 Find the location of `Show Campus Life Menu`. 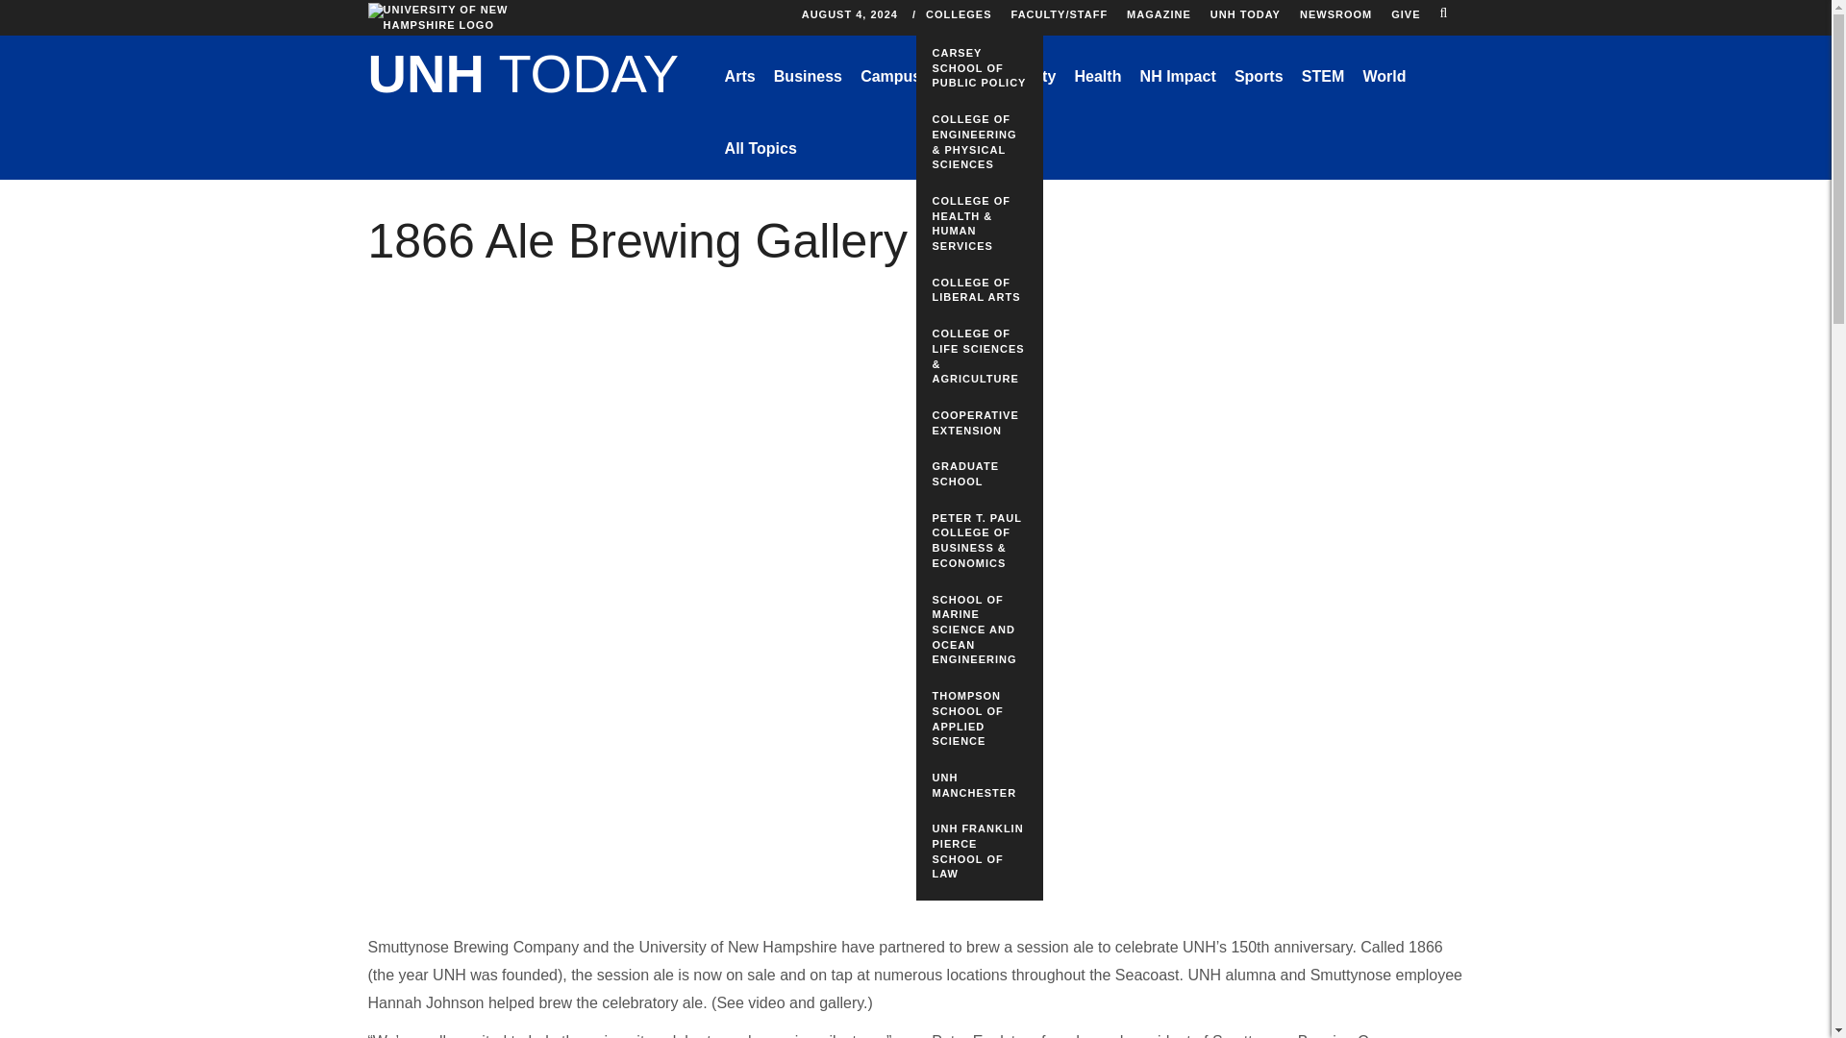

Show Campus Life Menu is located at coordinates (906, 77).